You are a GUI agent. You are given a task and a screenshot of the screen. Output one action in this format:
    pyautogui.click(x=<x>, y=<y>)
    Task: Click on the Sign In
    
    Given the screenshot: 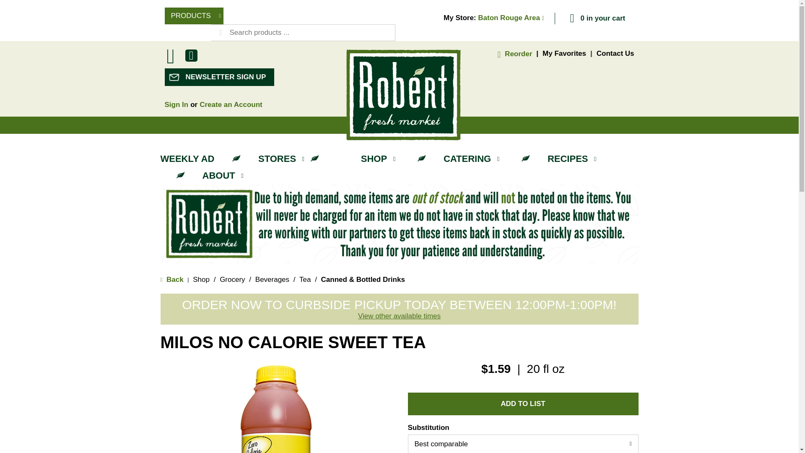 What is the action you would take?
    pyautogui.click(x=176, y=104)
    